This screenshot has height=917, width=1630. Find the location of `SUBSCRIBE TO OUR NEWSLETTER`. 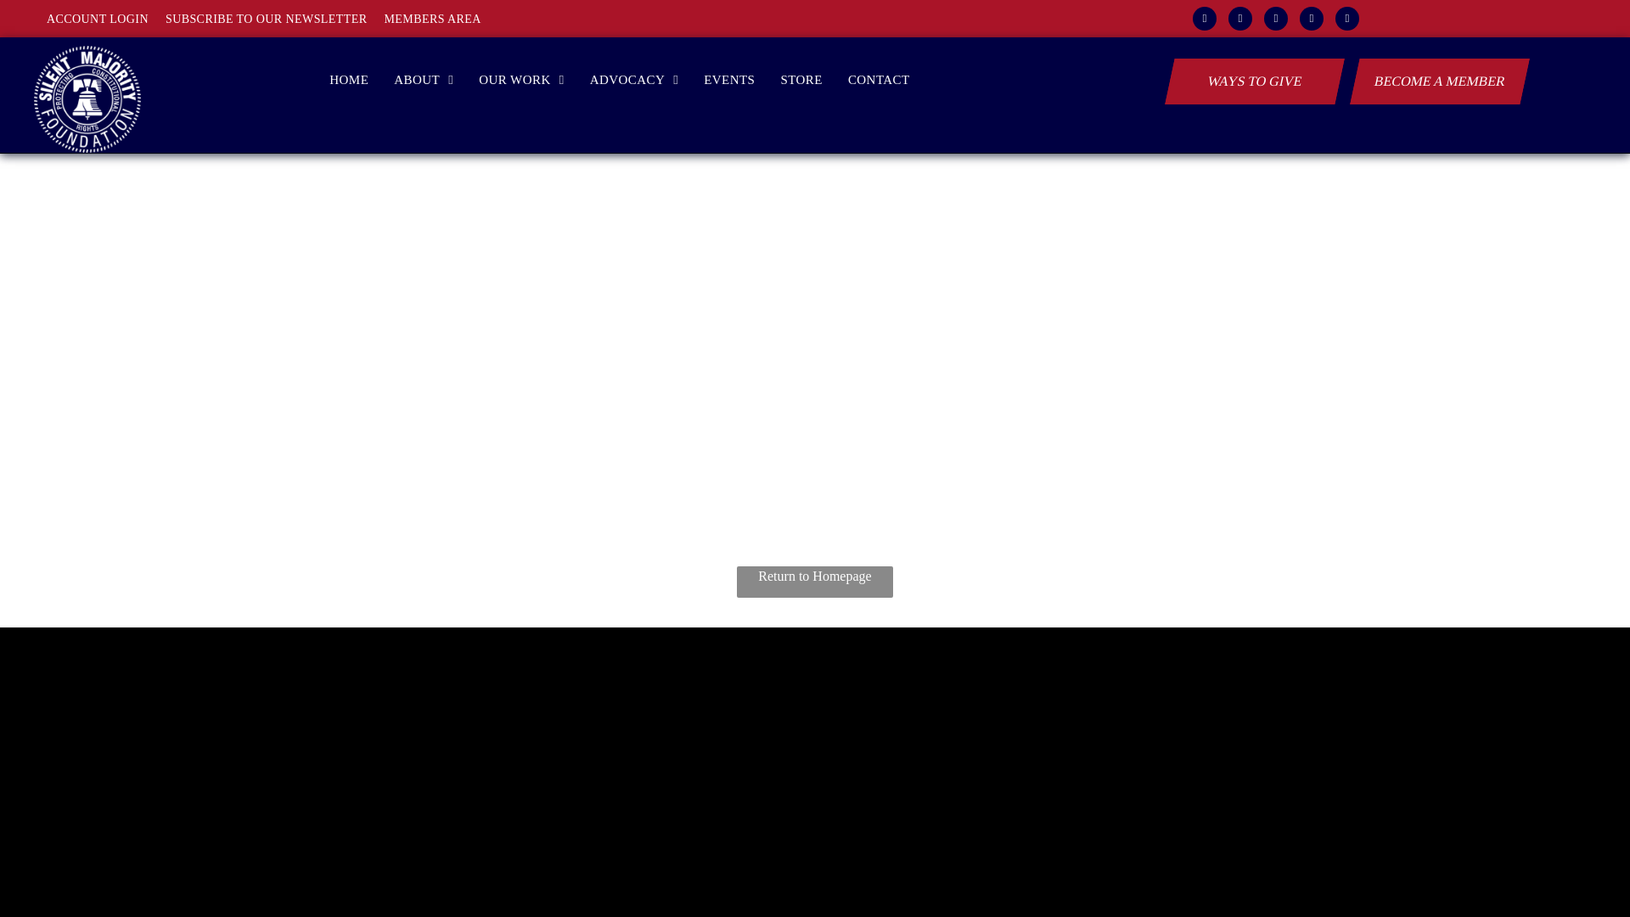

SUBSCRIBE TO OUR NEWSLETTER is located at coordinates (275, 19).